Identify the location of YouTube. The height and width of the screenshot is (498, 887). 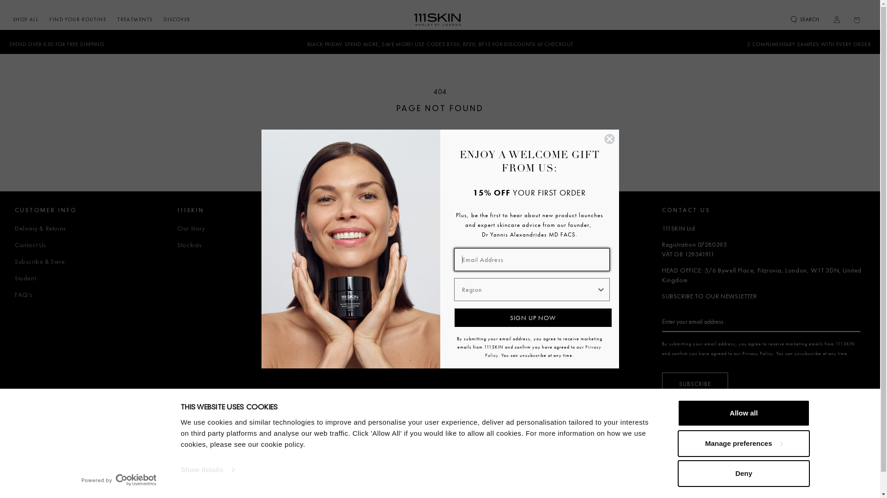
(855, 462).